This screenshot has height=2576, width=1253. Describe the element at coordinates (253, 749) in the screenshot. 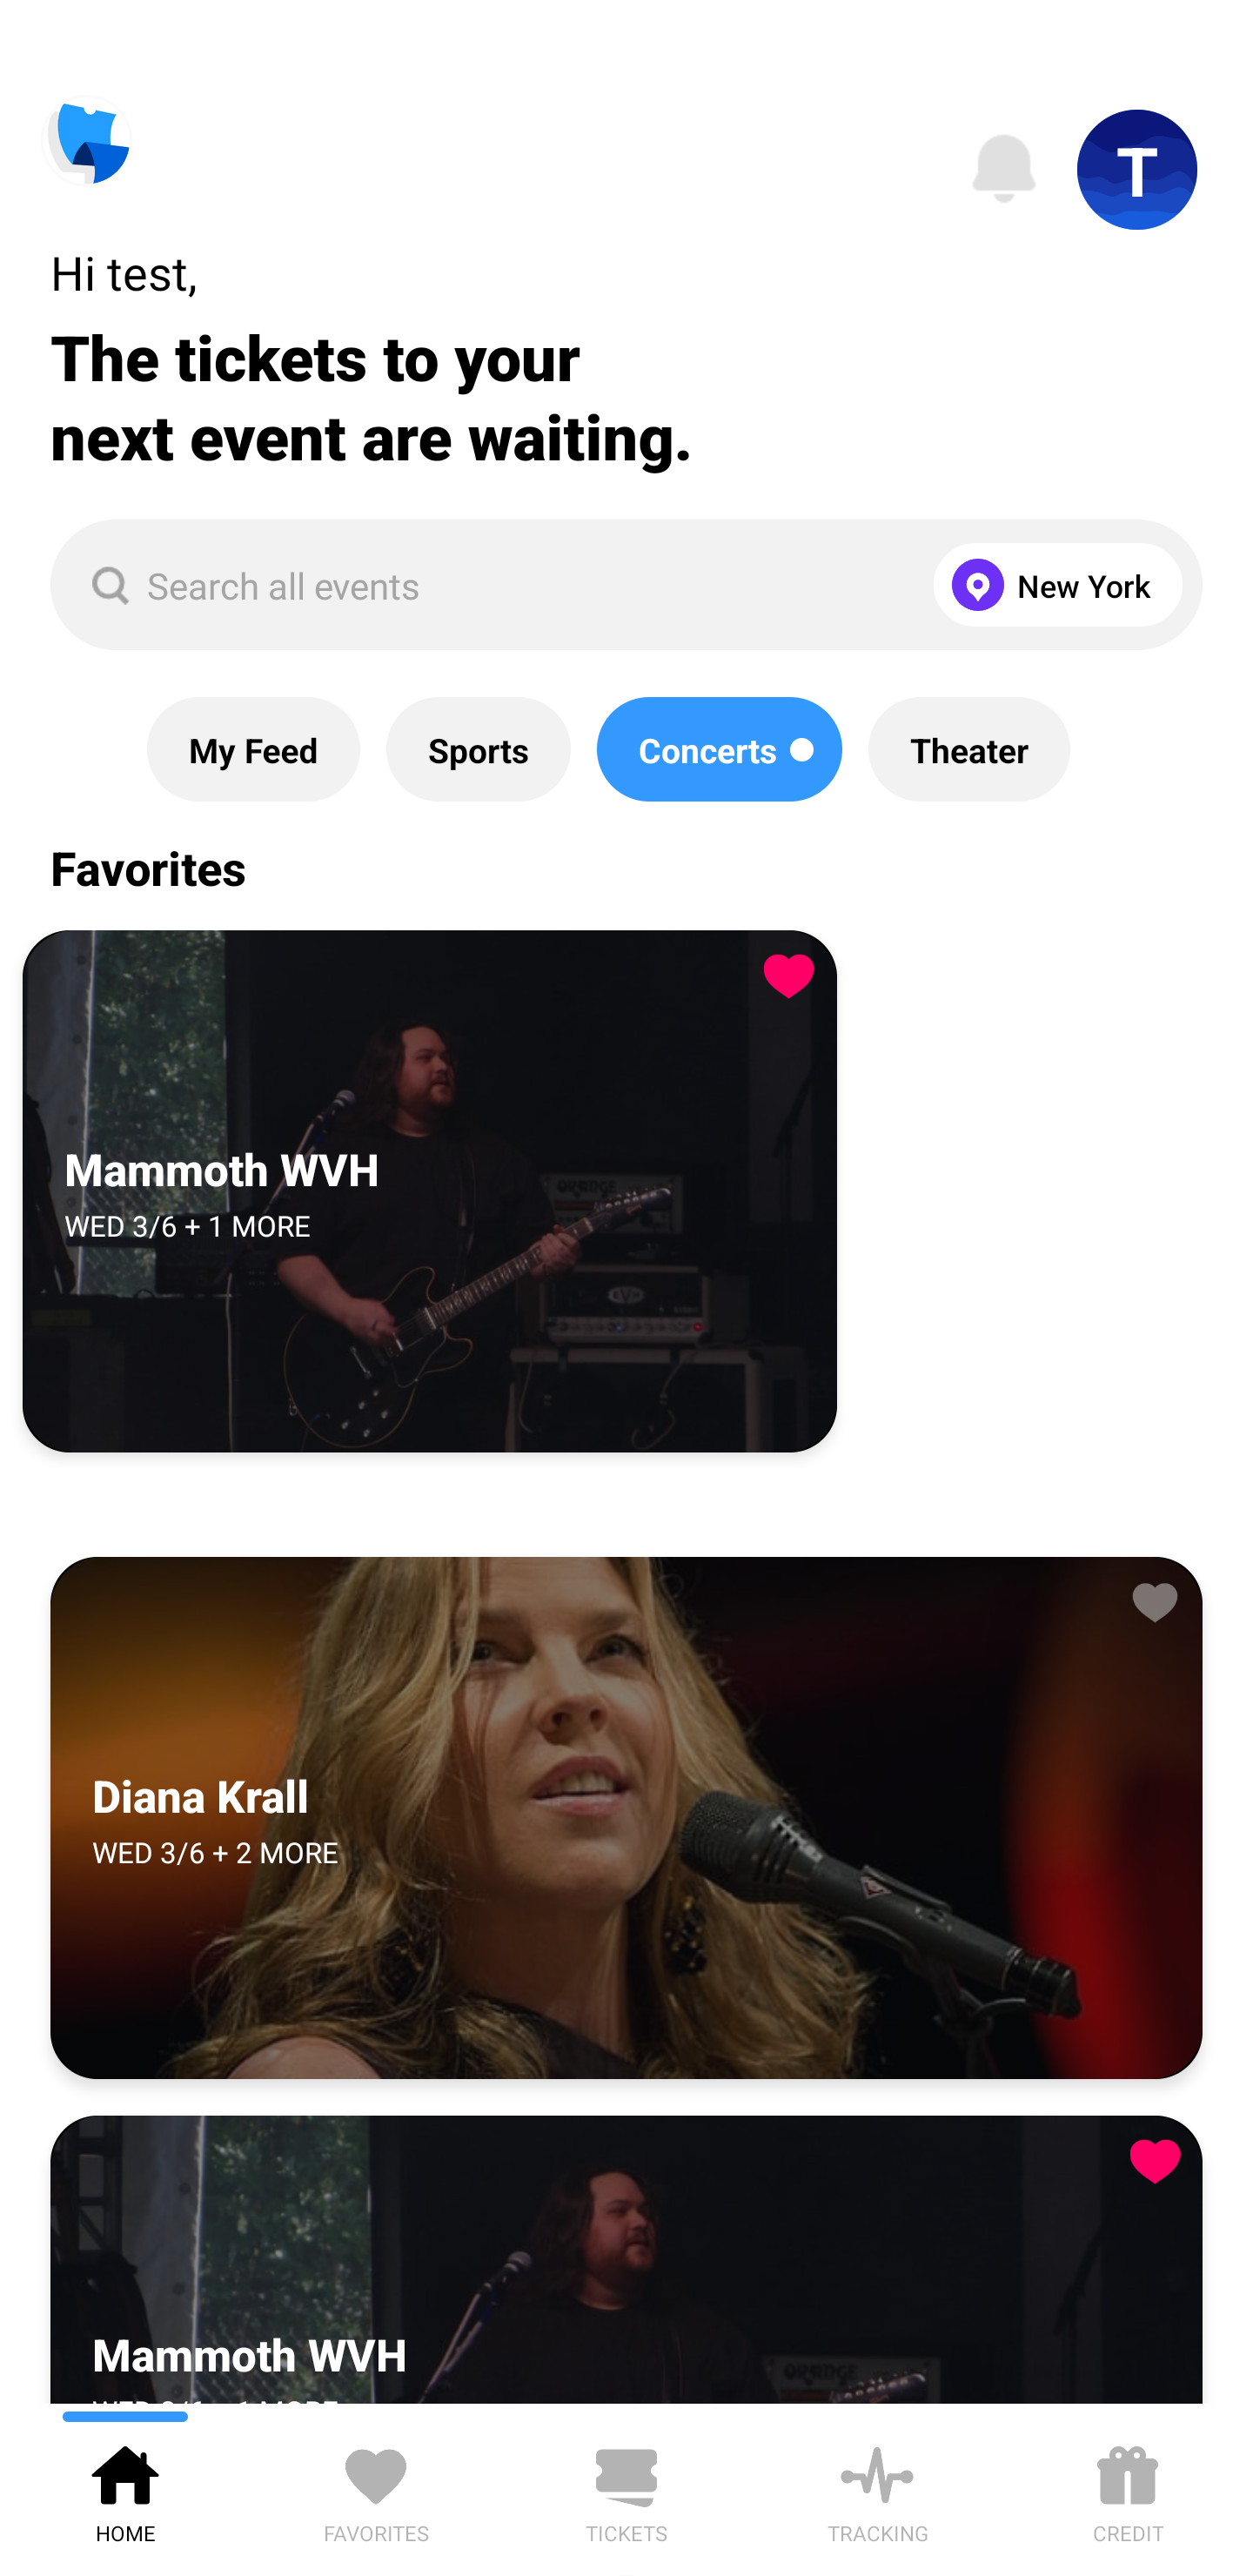

I see `My Feed` at that location.